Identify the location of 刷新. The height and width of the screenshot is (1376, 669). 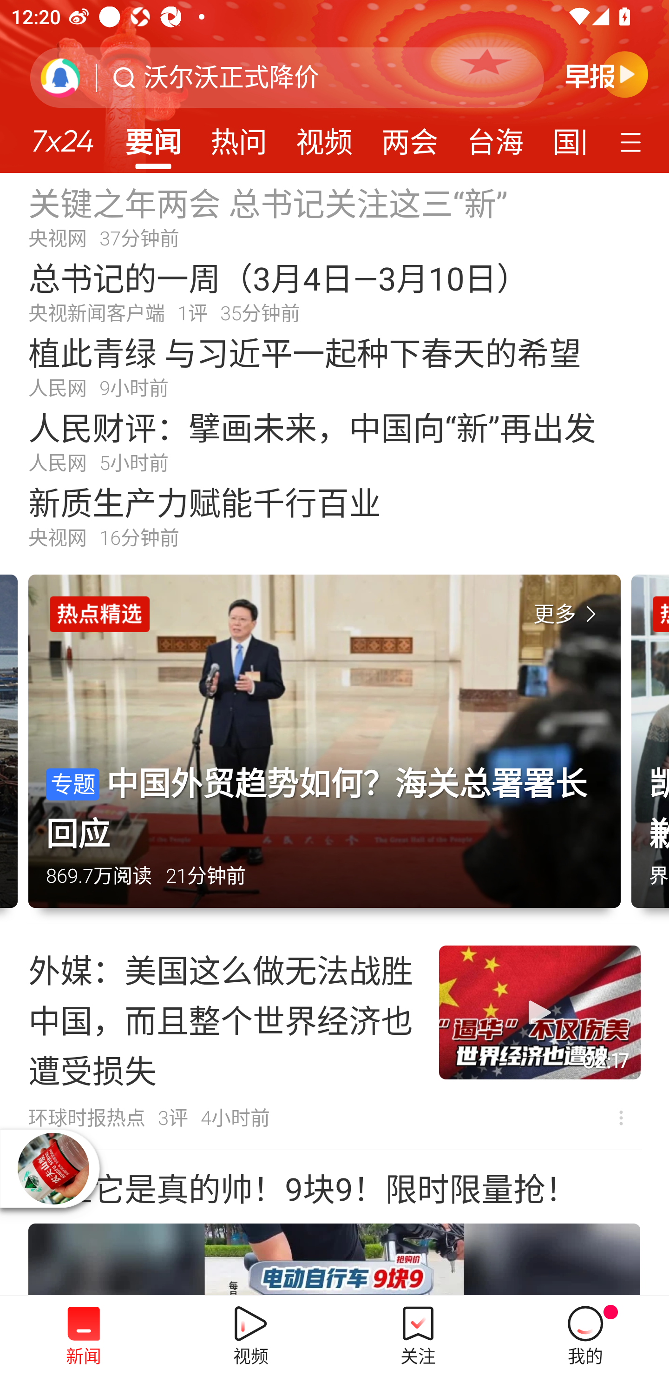
(60, 77).